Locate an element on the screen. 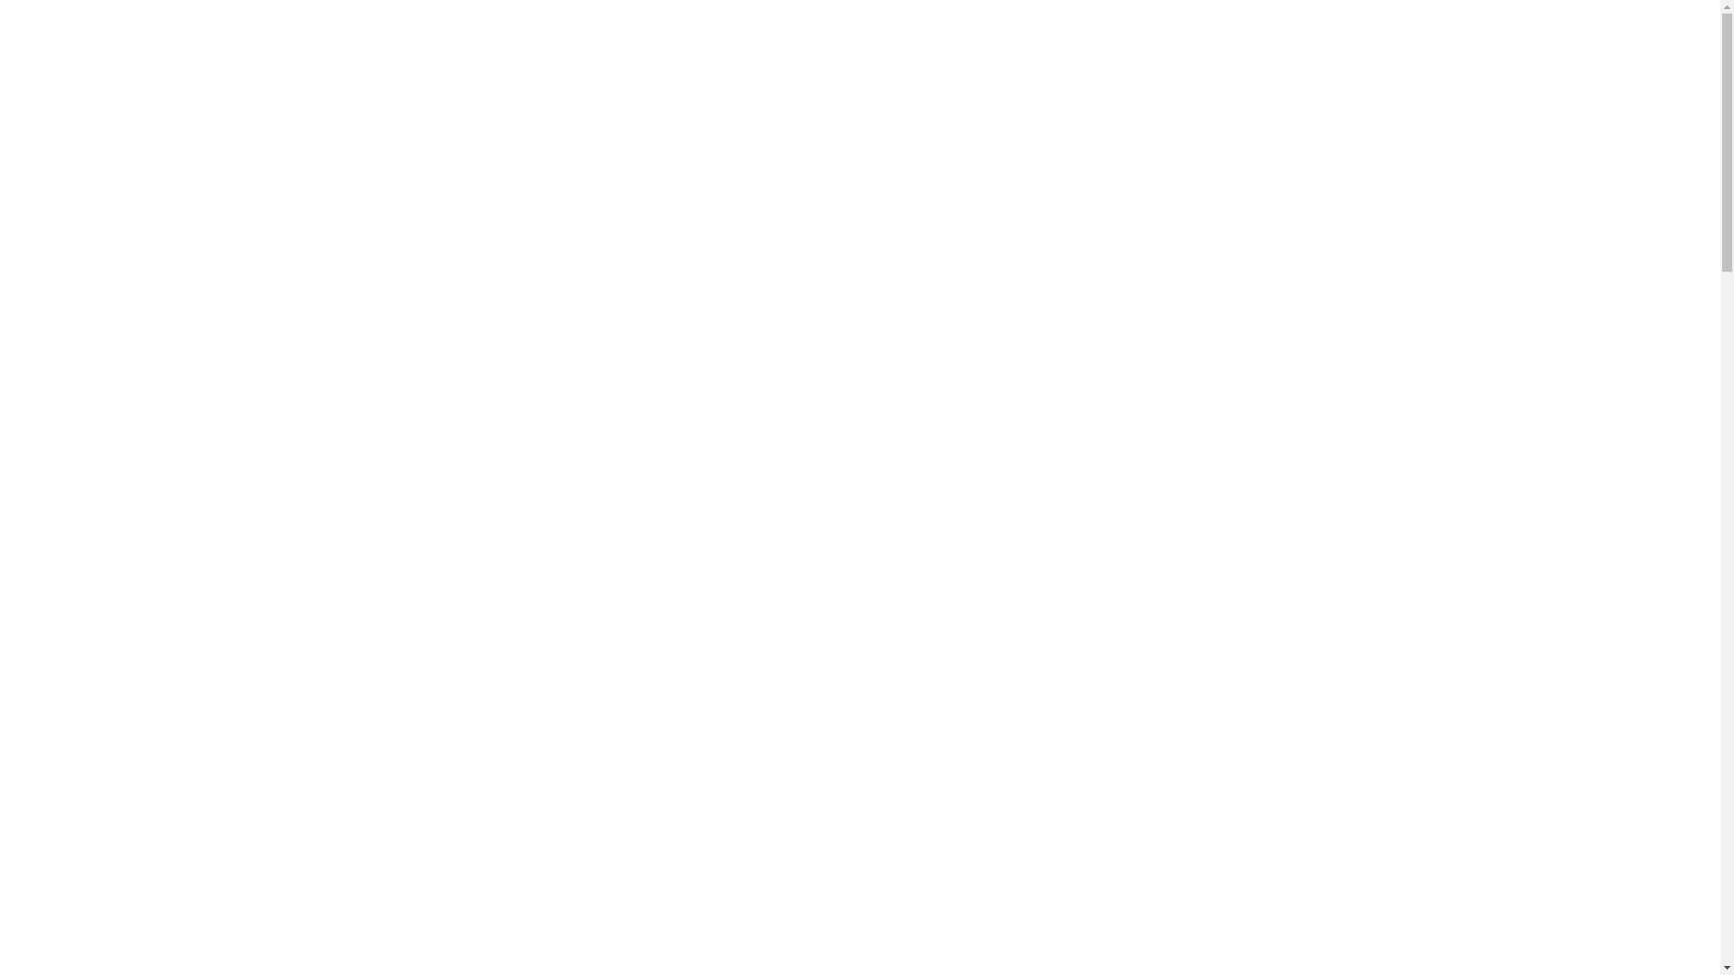  Contact is located at coordinates (1611, 67).